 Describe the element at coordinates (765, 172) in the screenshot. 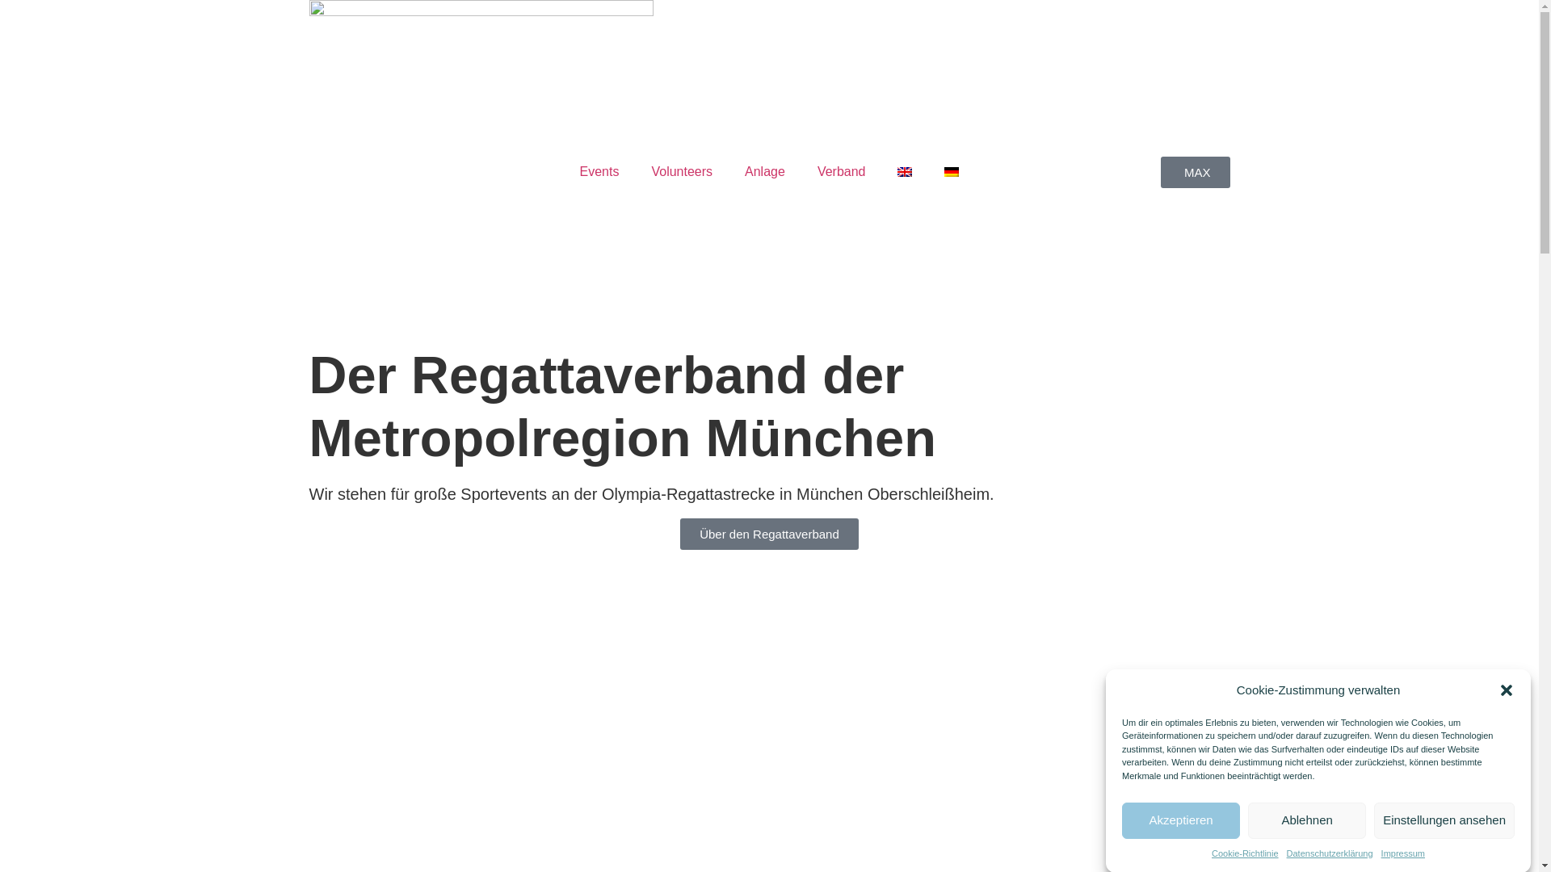

I see `Anlage` at that location.